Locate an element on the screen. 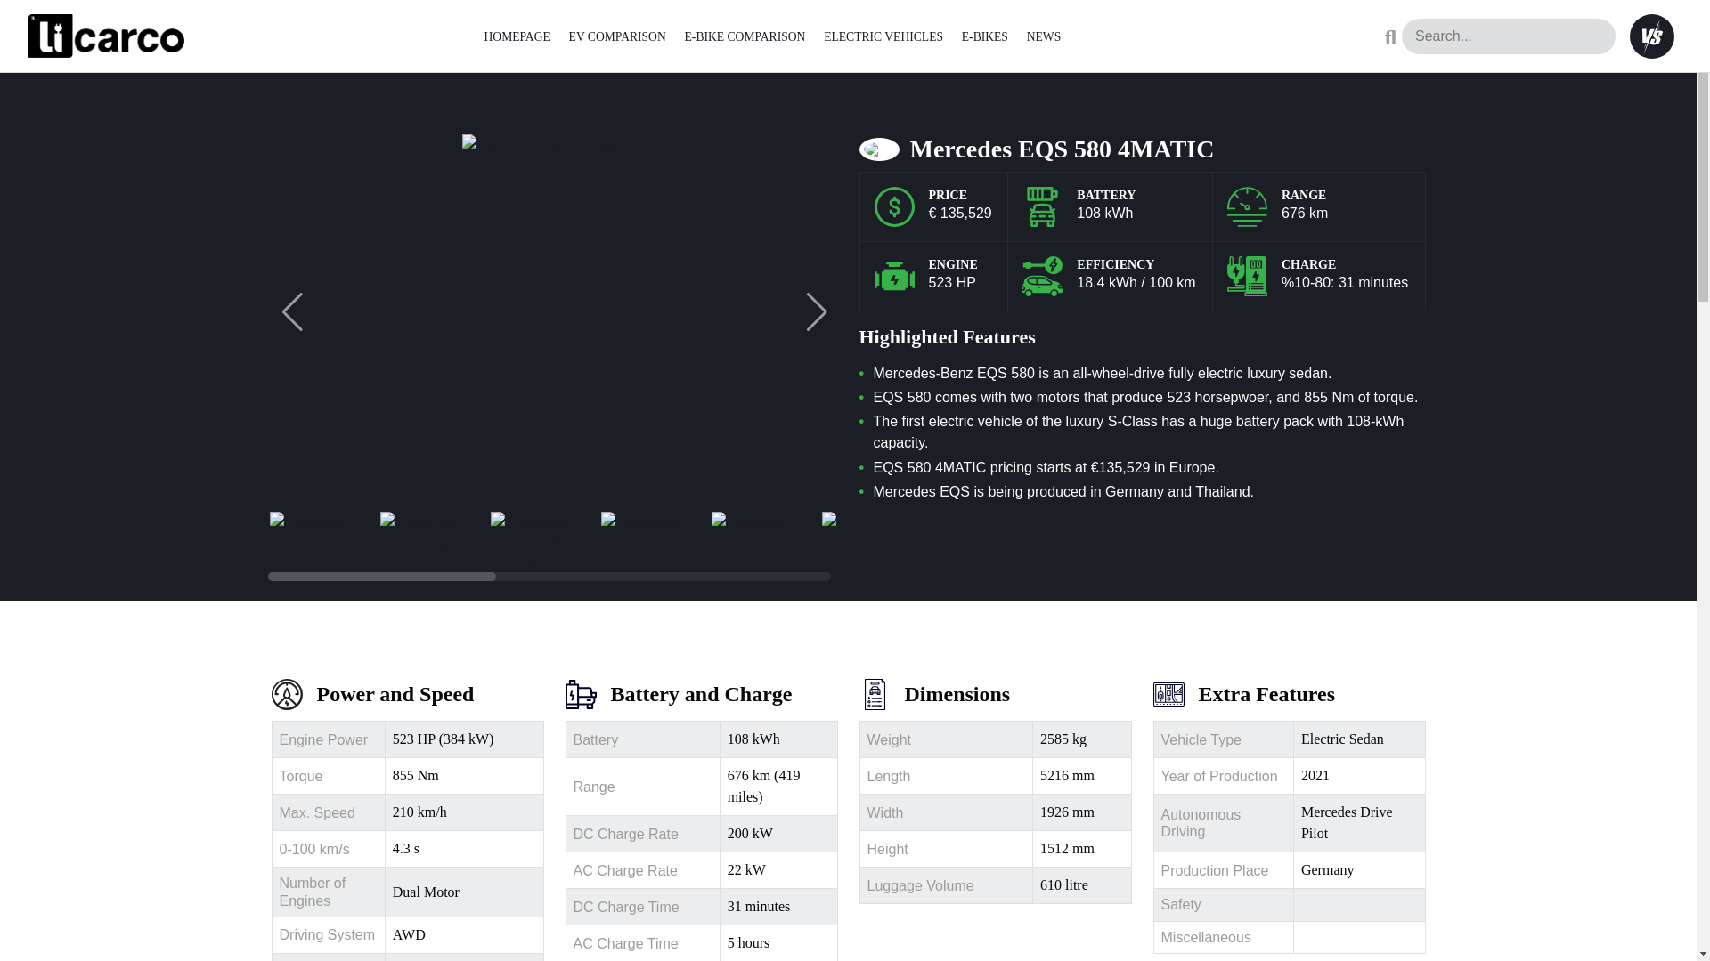 The image size is (1710, 961). mercedes-eqs-autopilot-drive-pilot is located at coordinates (534, 537).